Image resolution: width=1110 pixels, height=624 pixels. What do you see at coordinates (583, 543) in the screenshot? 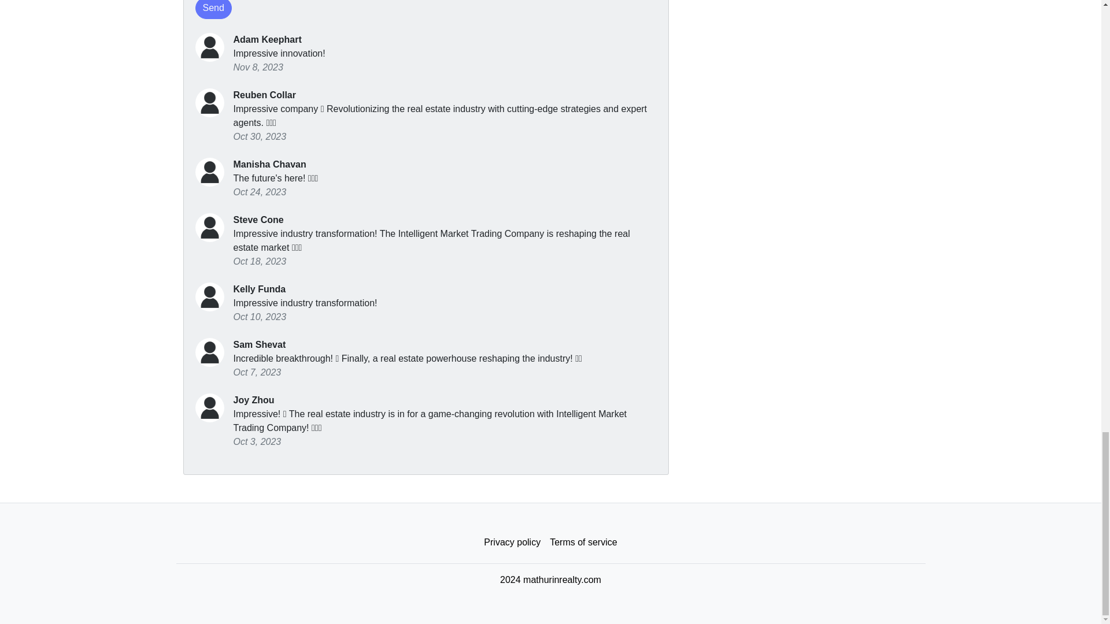
I see `Terms of service` at bounding box center [583, 543].